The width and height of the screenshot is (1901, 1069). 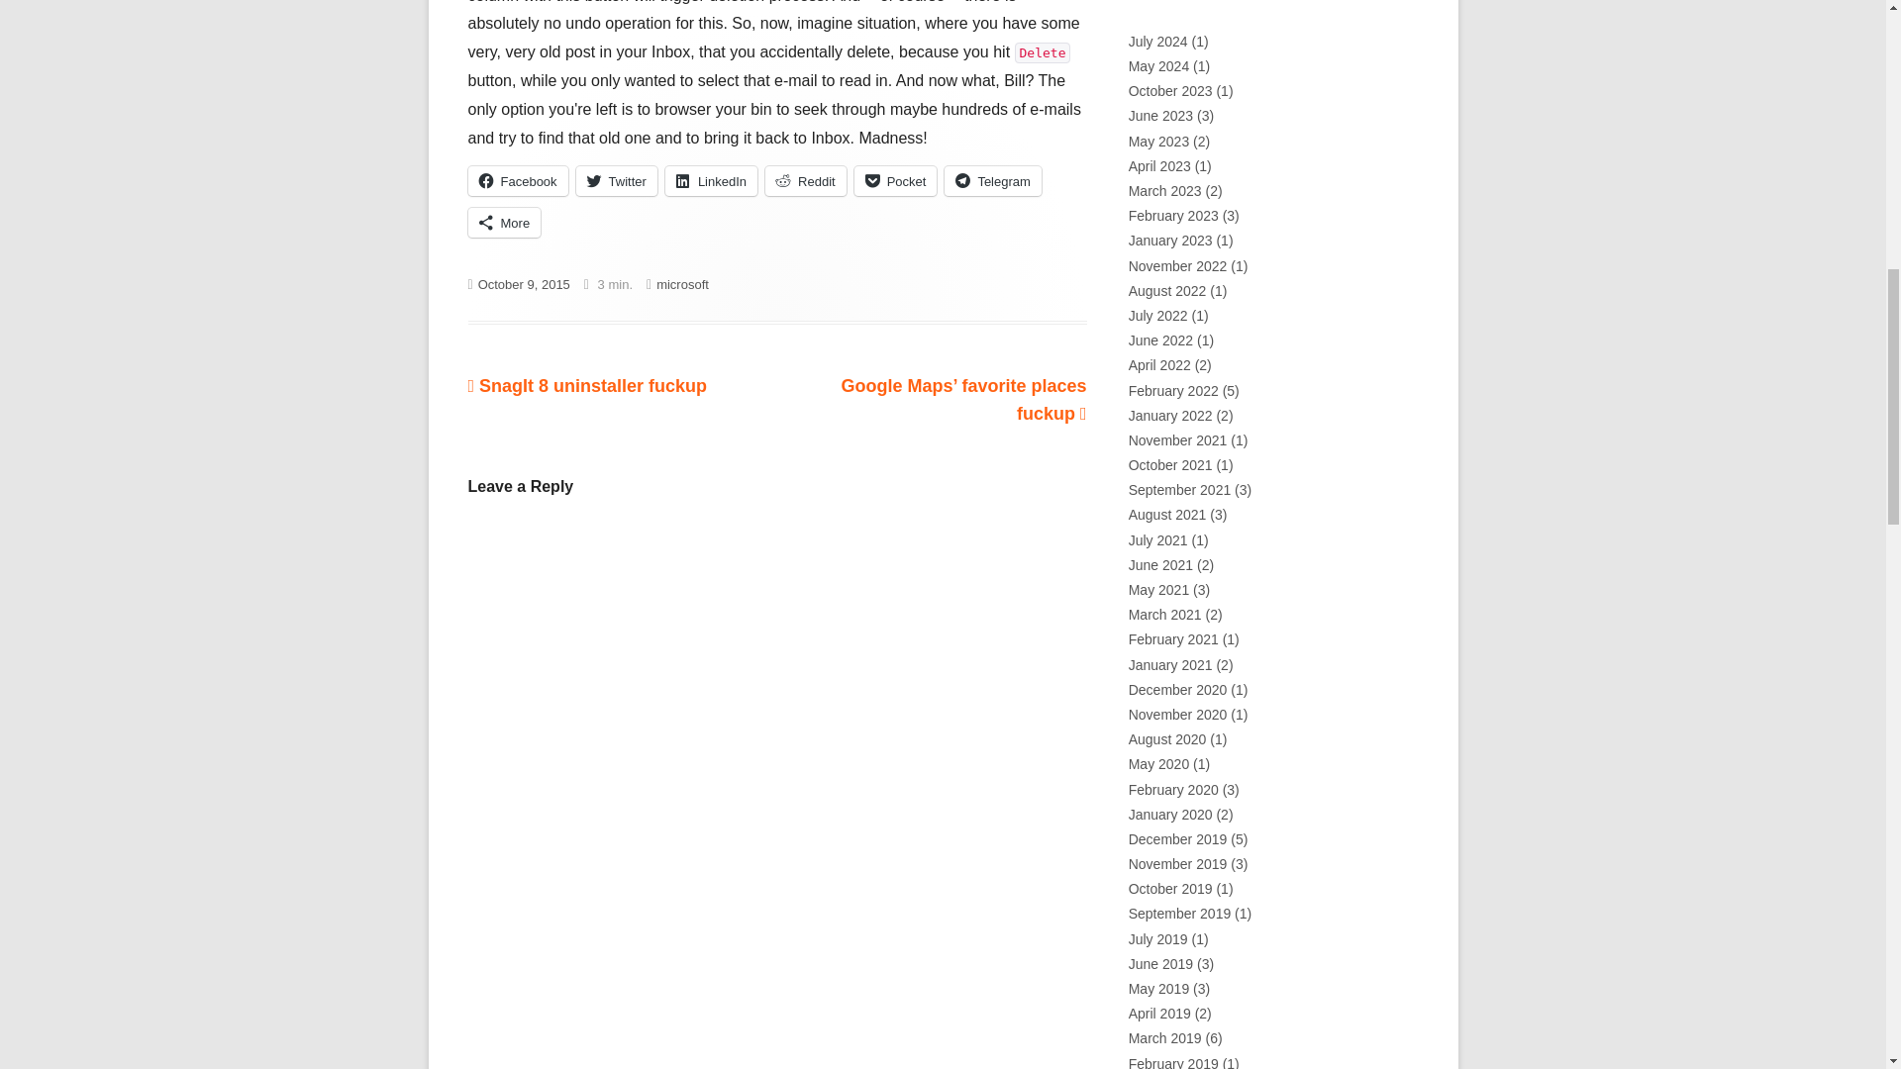 I want to click on Click to share on Facebook, so click(x=517, y=180).